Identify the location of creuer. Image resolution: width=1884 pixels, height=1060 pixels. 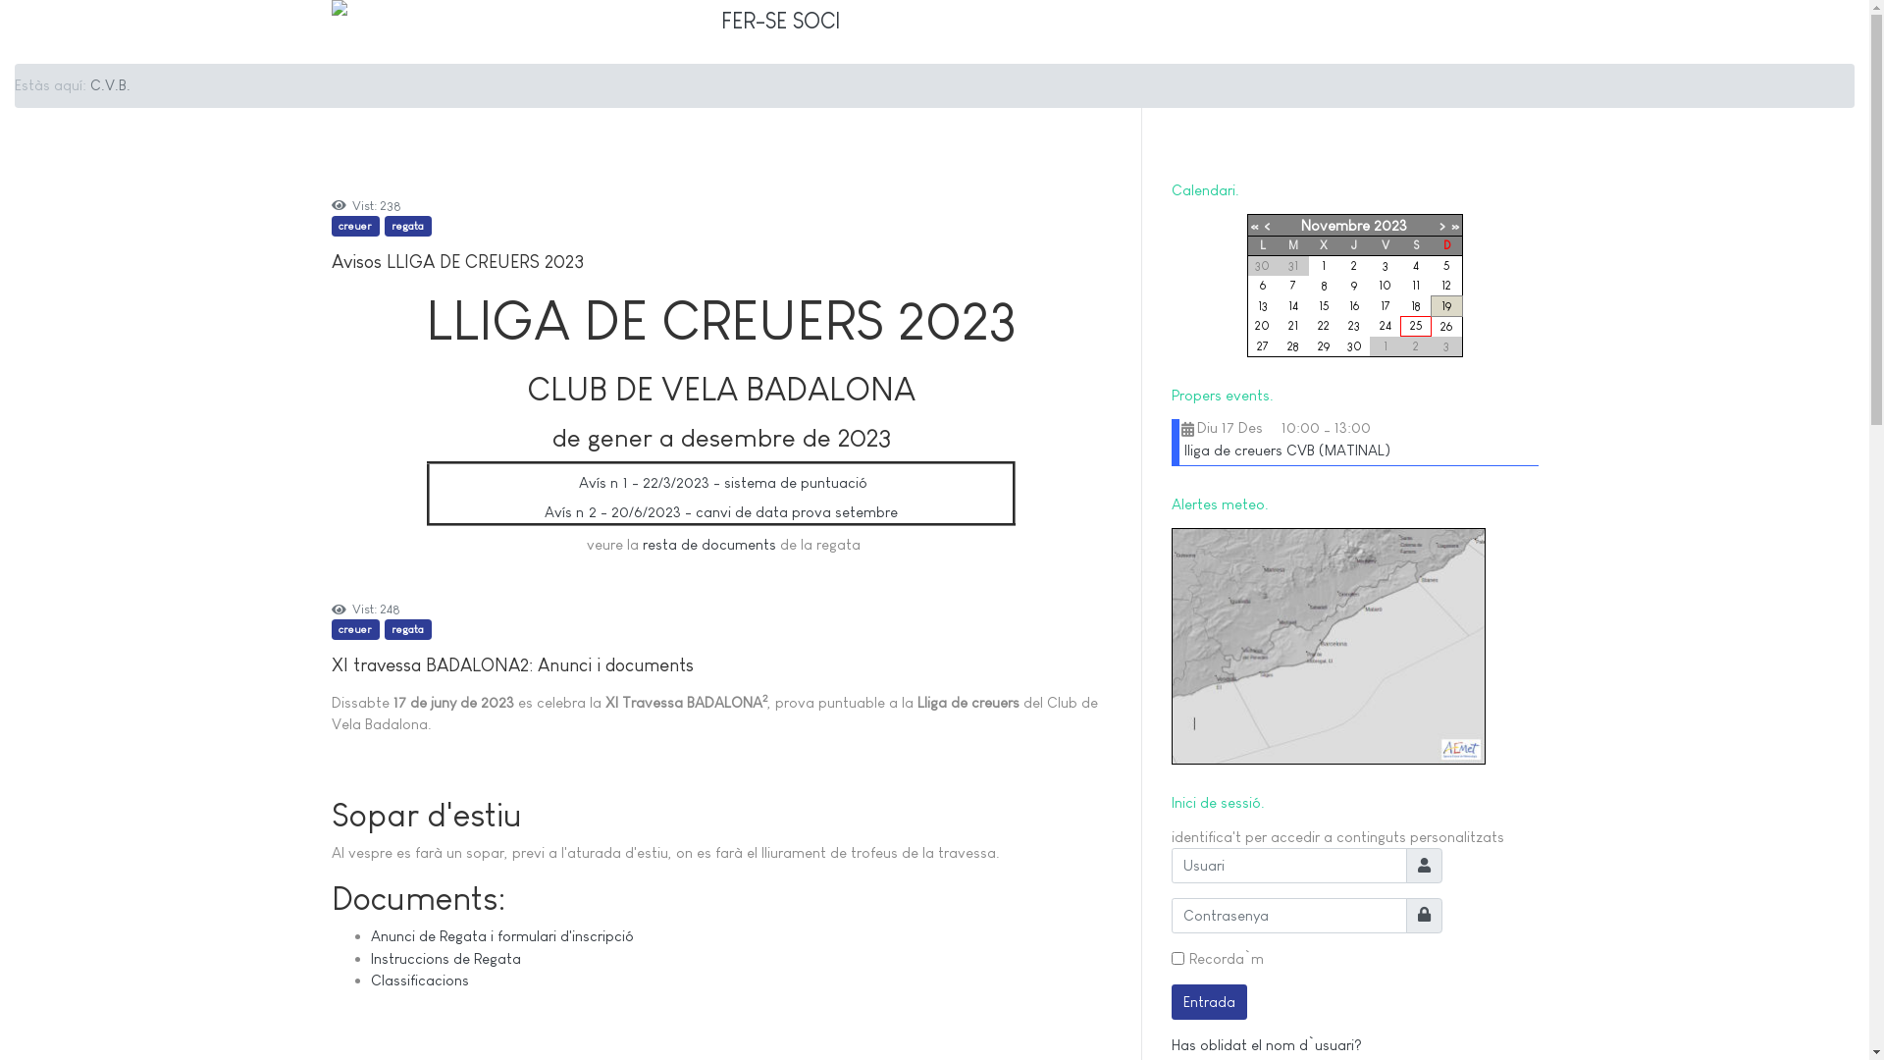
(355, 226).